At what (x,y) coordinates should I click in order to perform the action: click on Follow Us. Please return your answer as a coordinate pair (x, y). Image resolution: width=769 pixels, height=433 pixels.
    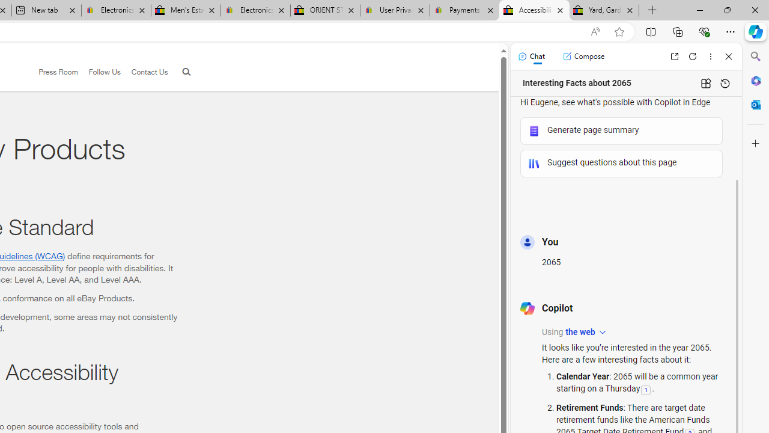
    Looking at the image, I should click on (99, 72).